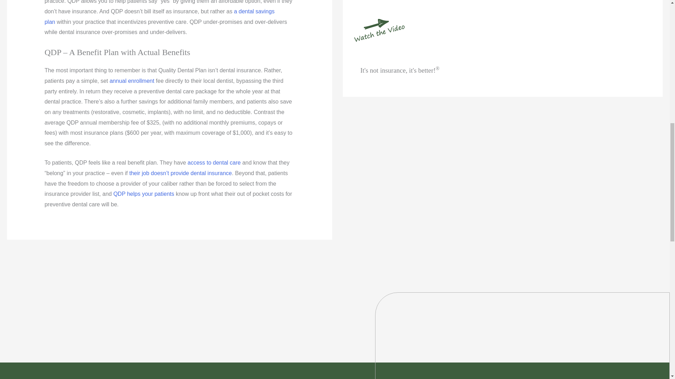 This screenshot has height=379, width=675. What do you see at coordinates (132, 81) in the screenshot?
I see `annual enrollment` at bounding box center [132, 81].